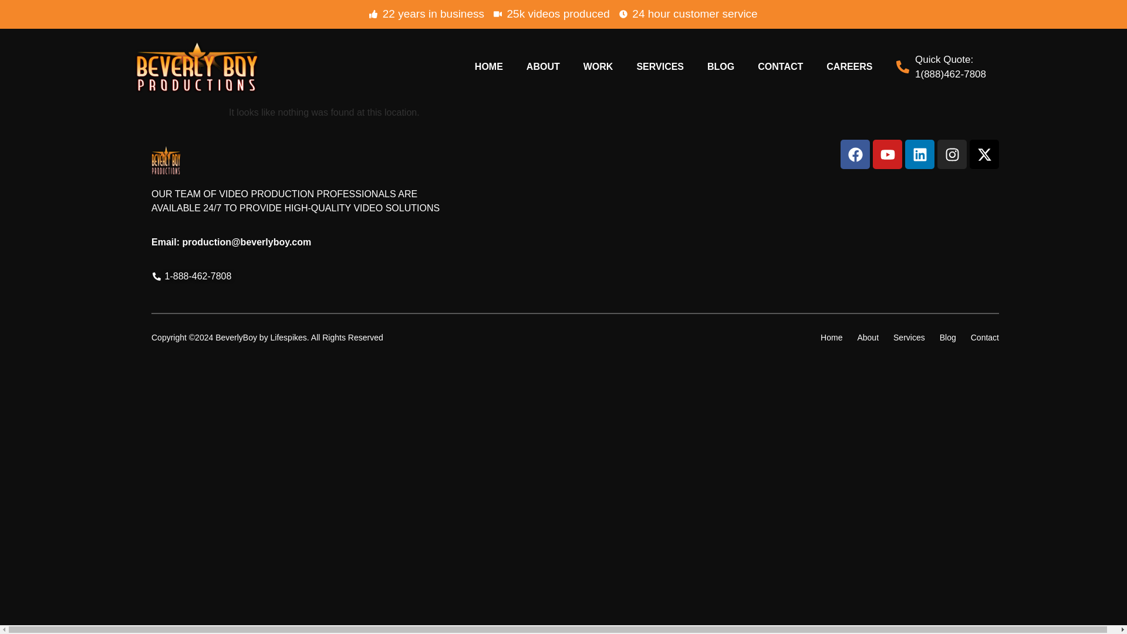 This screenshot has width=1127, height=634. I want to click on ABOUT, so click(543, 67).